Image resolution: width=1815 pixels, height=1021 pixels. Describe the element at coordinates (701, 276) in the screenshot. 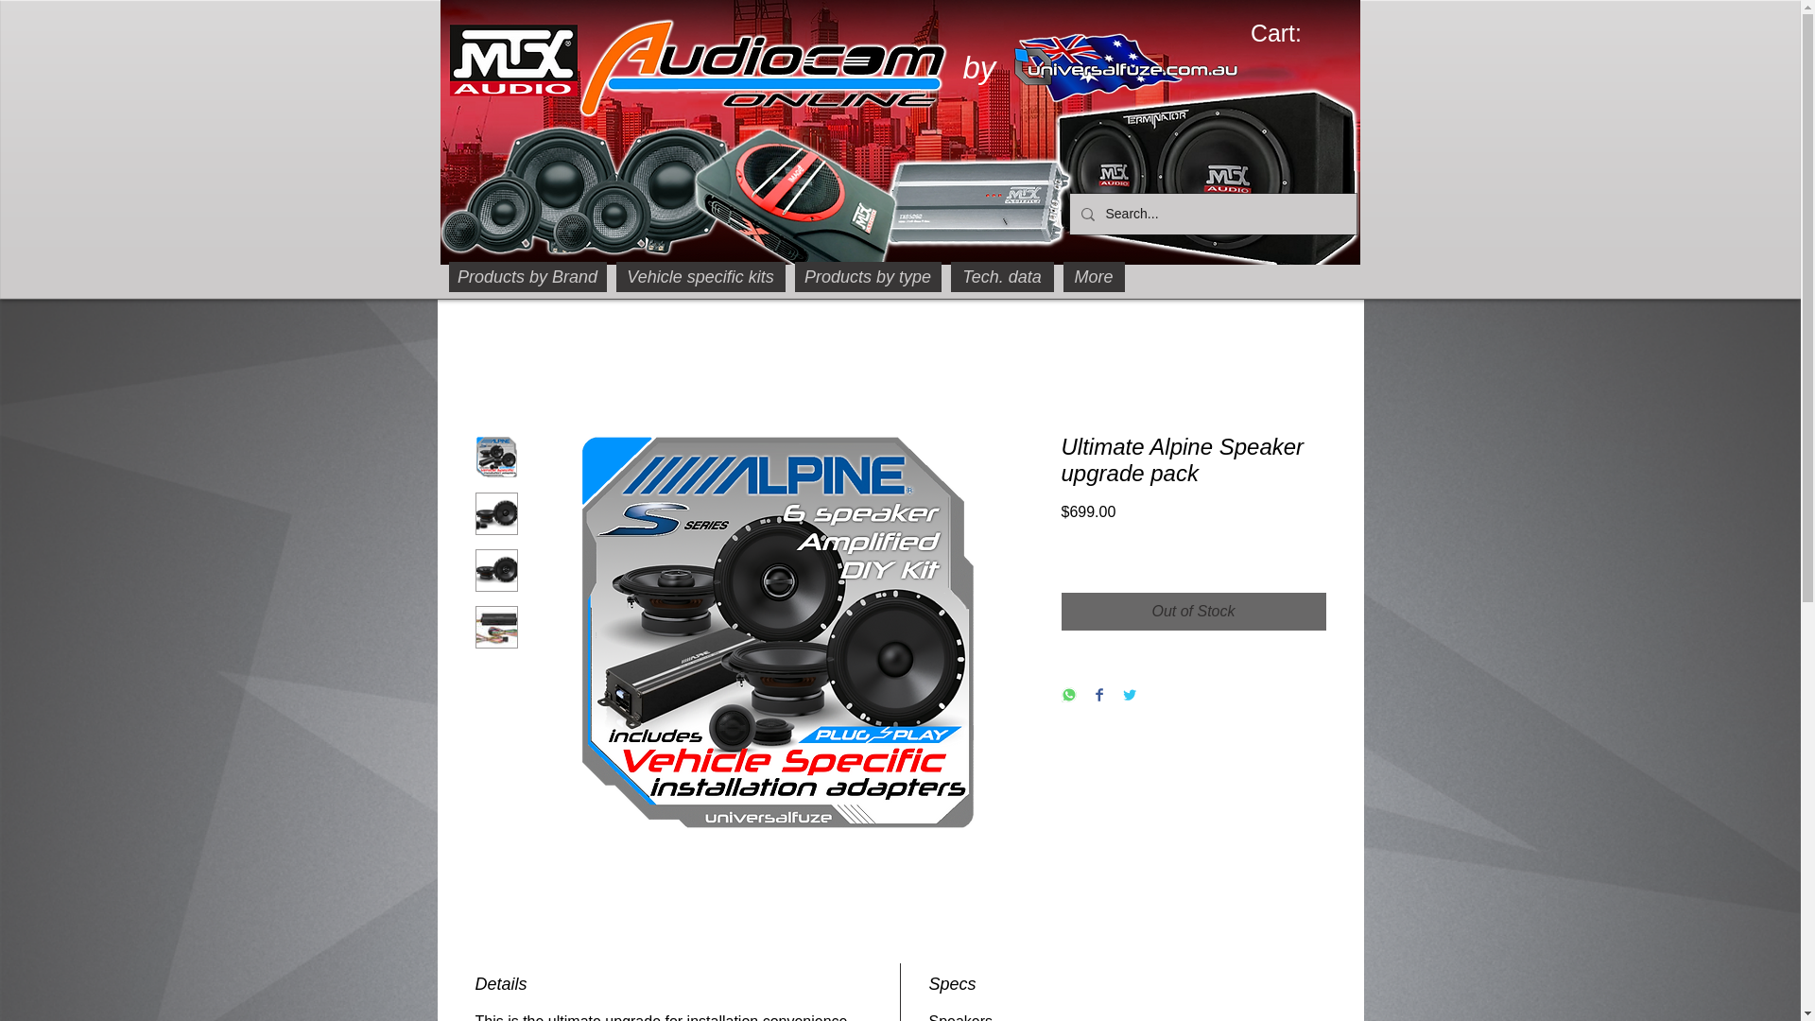

I see `Vehicle specific kits` at that location.